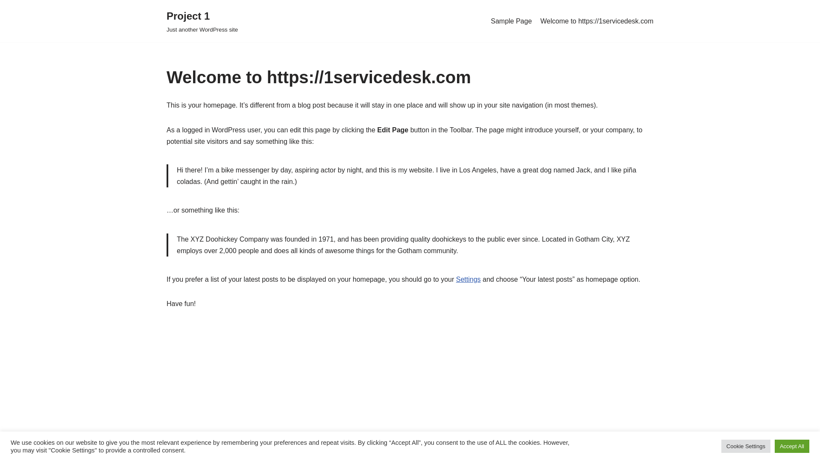 This screenshot has width=820, height=461. What do you see at coordinates (202, 21) in the screenshot?
I see `Project 1
Just another WordPress site` at bounding box center [202, 21].